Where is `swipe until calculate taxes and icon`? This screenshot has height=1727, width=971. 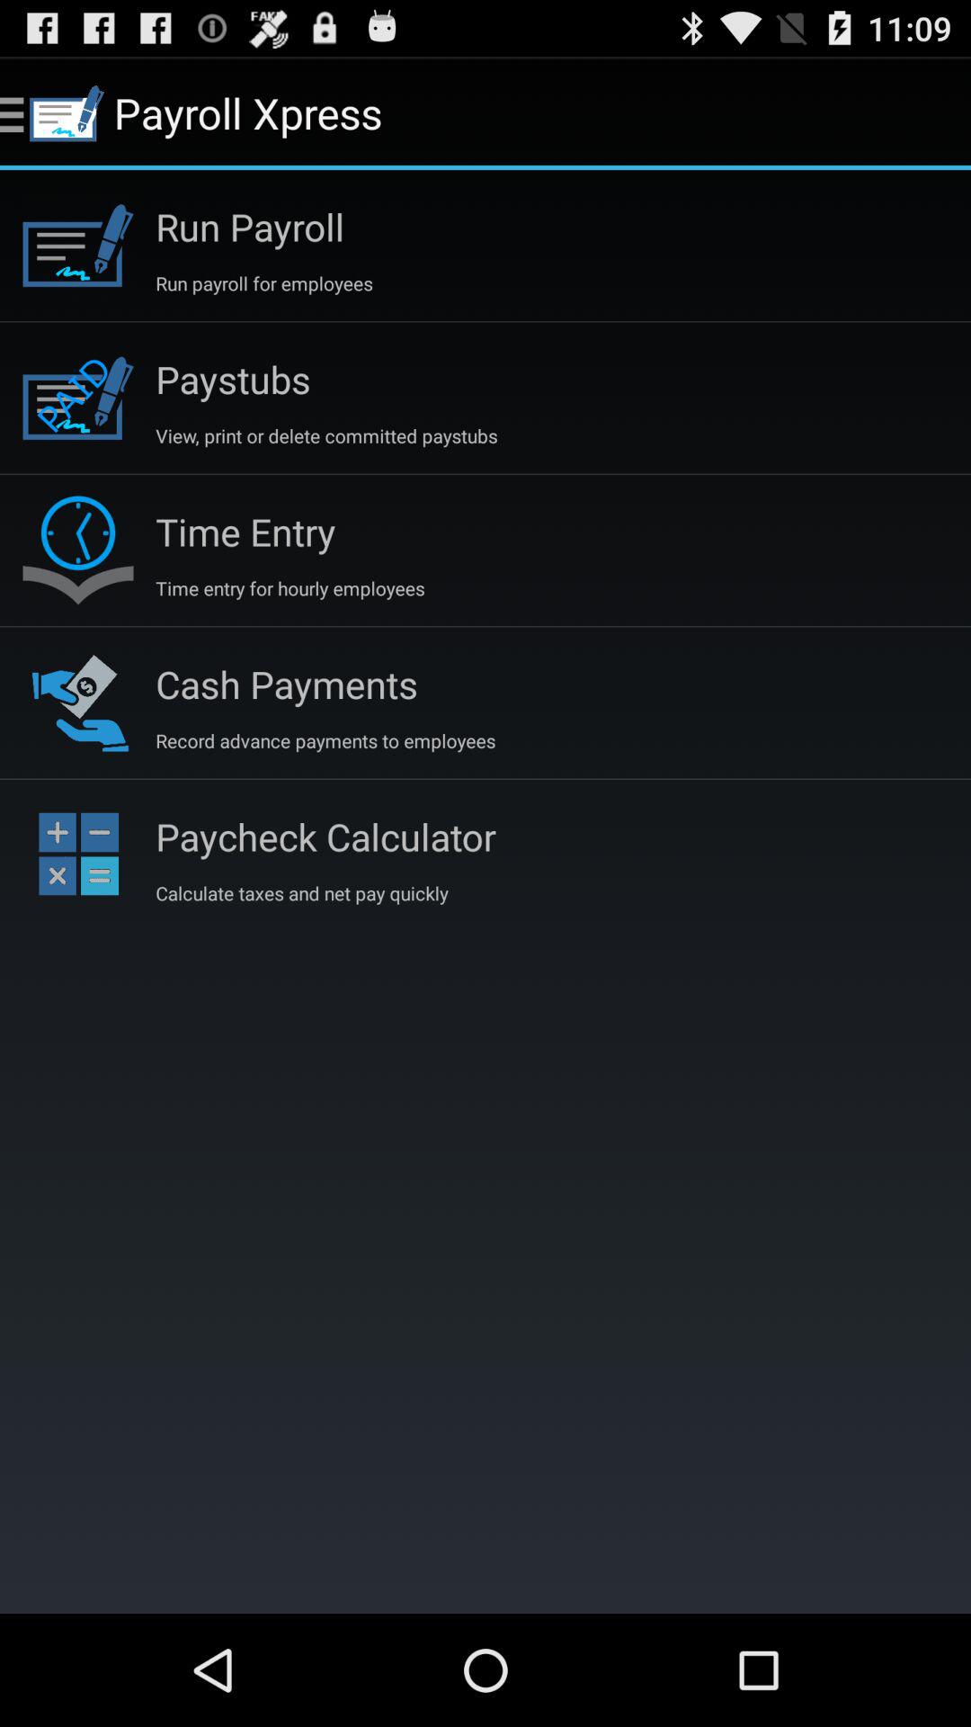 swipe until calculate taxes and icon is located at coordinates (302, 892).